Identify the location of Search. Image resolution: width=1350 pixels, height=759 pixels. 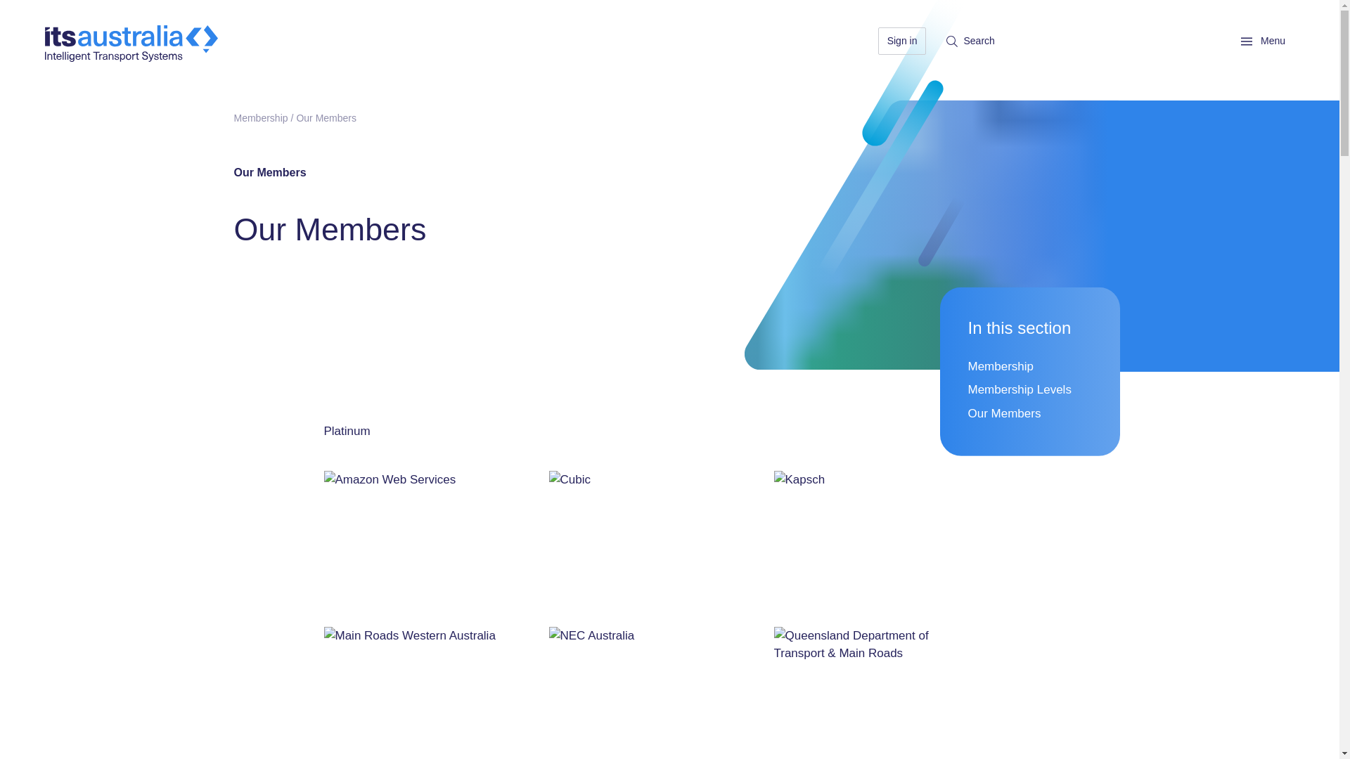
(970, 39).